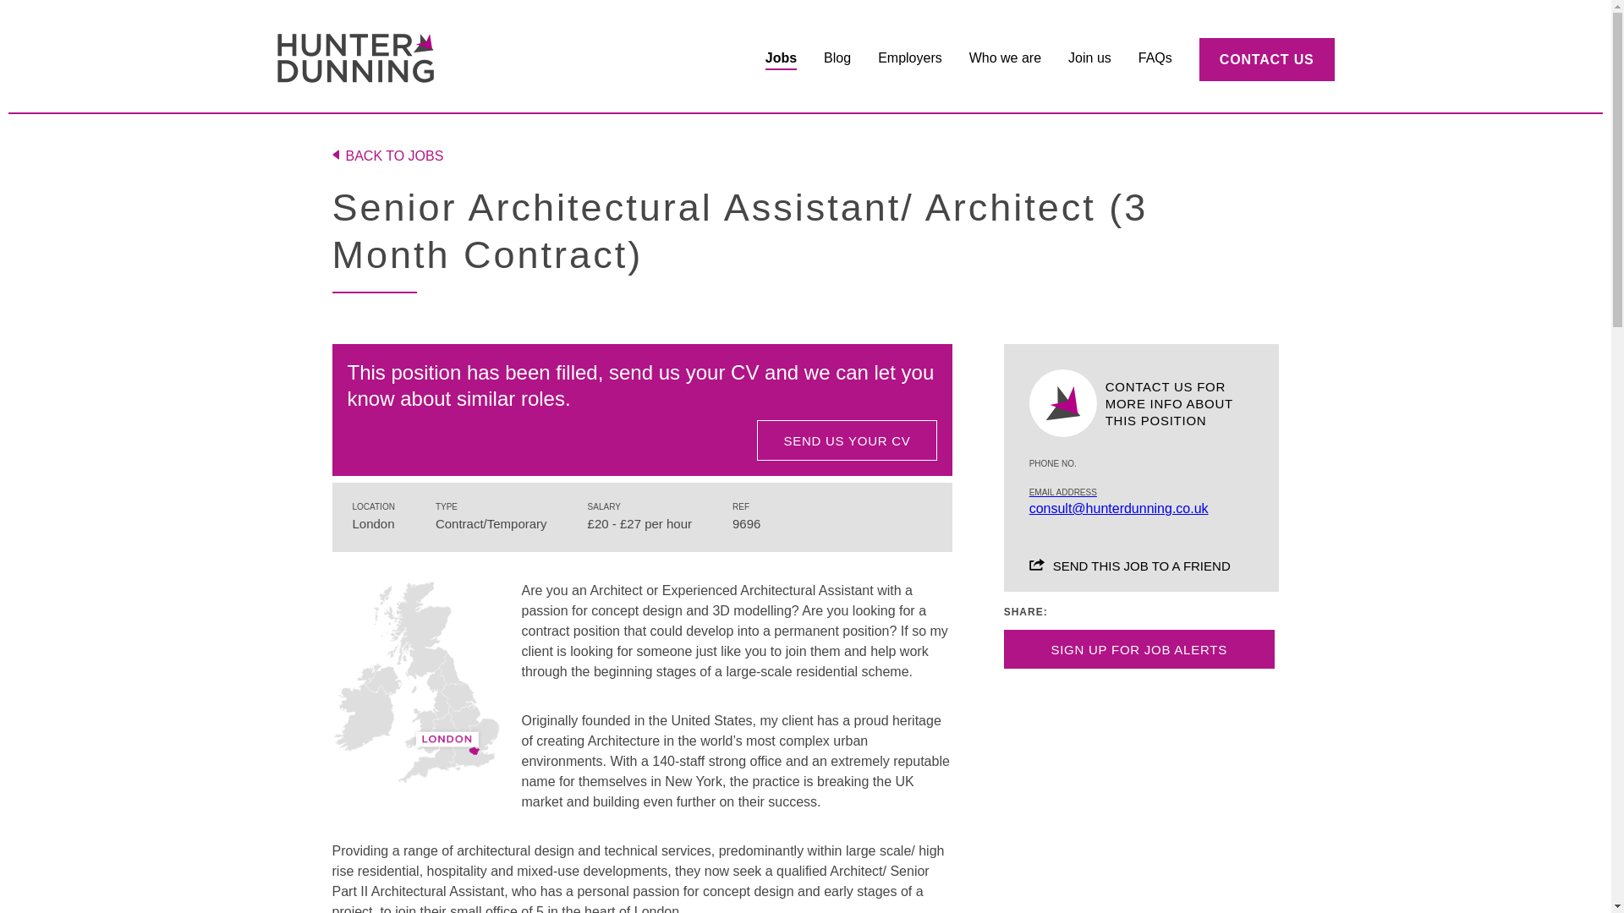  Describe the element at coordinates (1267, 59) in the screenshot. I see `CONTACT US` at that location.